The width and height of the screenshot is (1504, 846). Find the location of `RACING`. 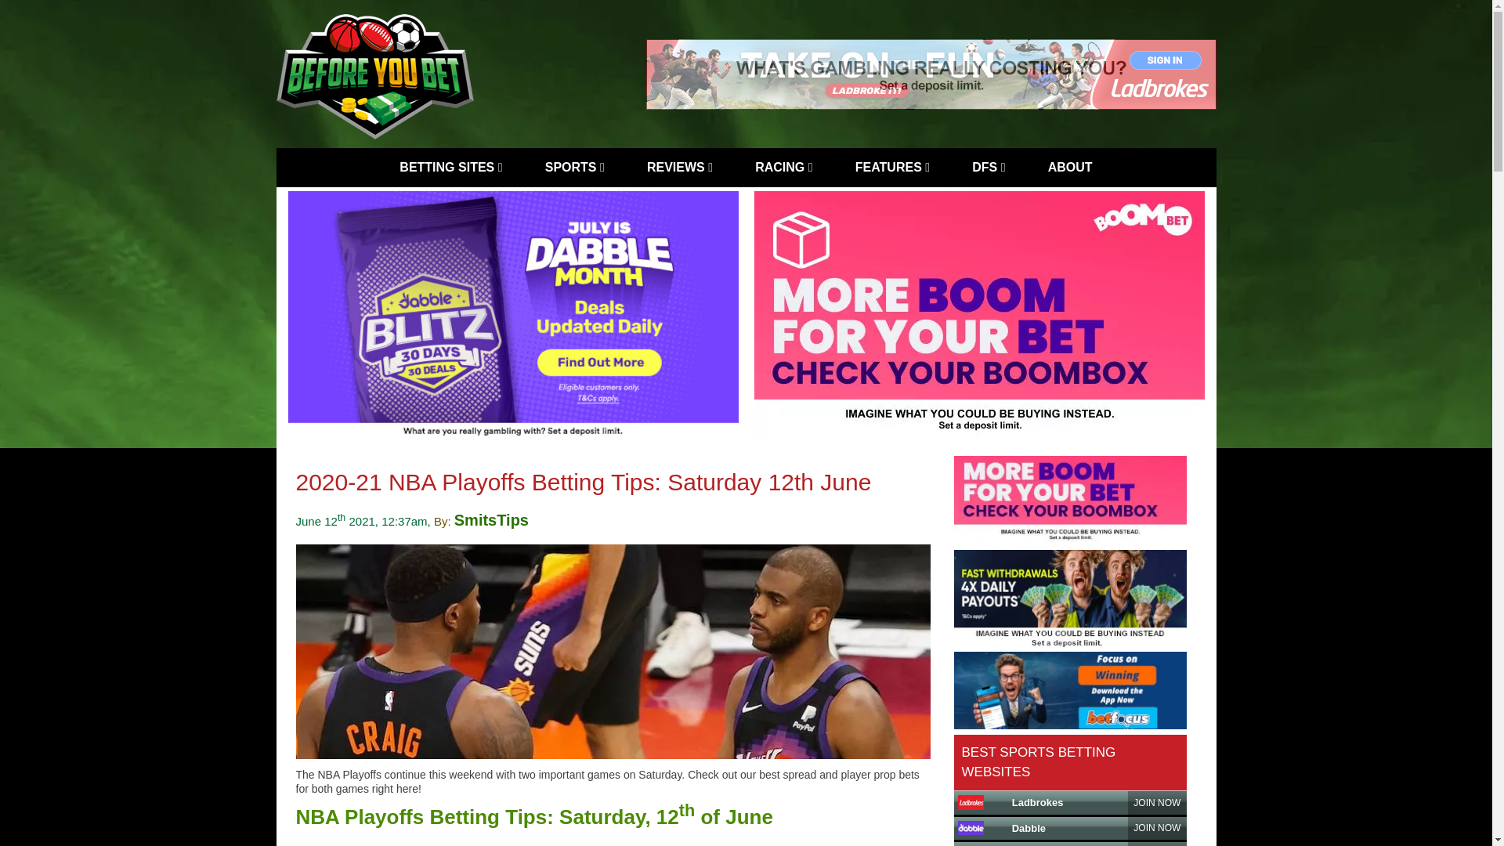

RACING is located at coordinates (783, 167).